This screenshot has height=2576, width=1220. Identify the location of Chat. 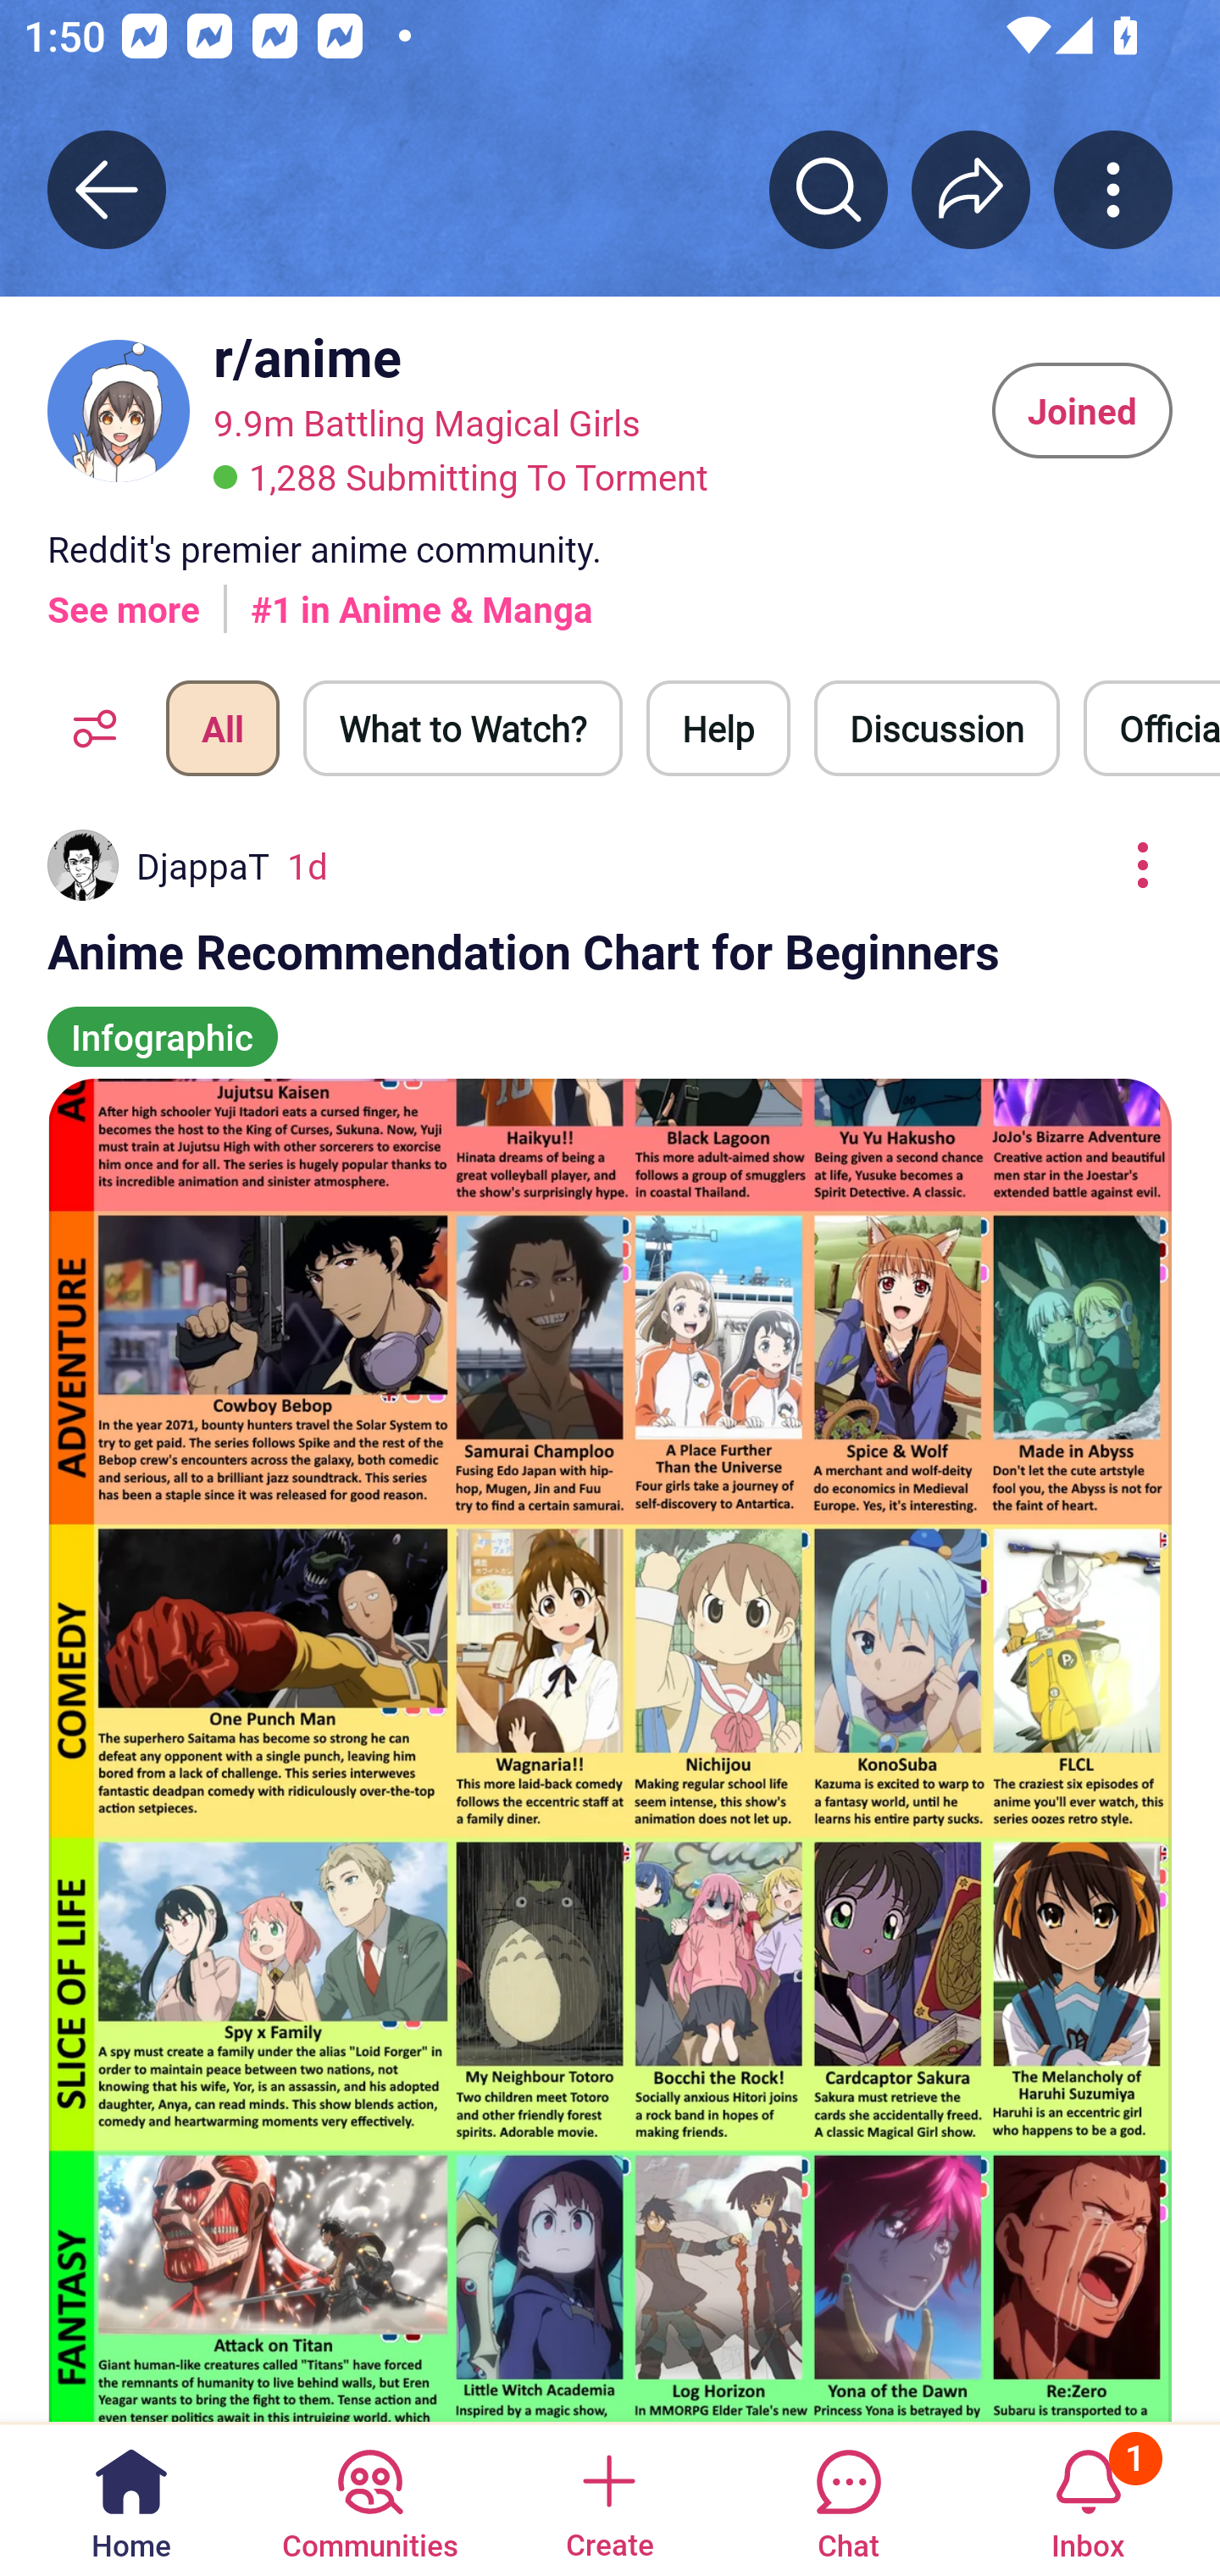
(848, 2498).